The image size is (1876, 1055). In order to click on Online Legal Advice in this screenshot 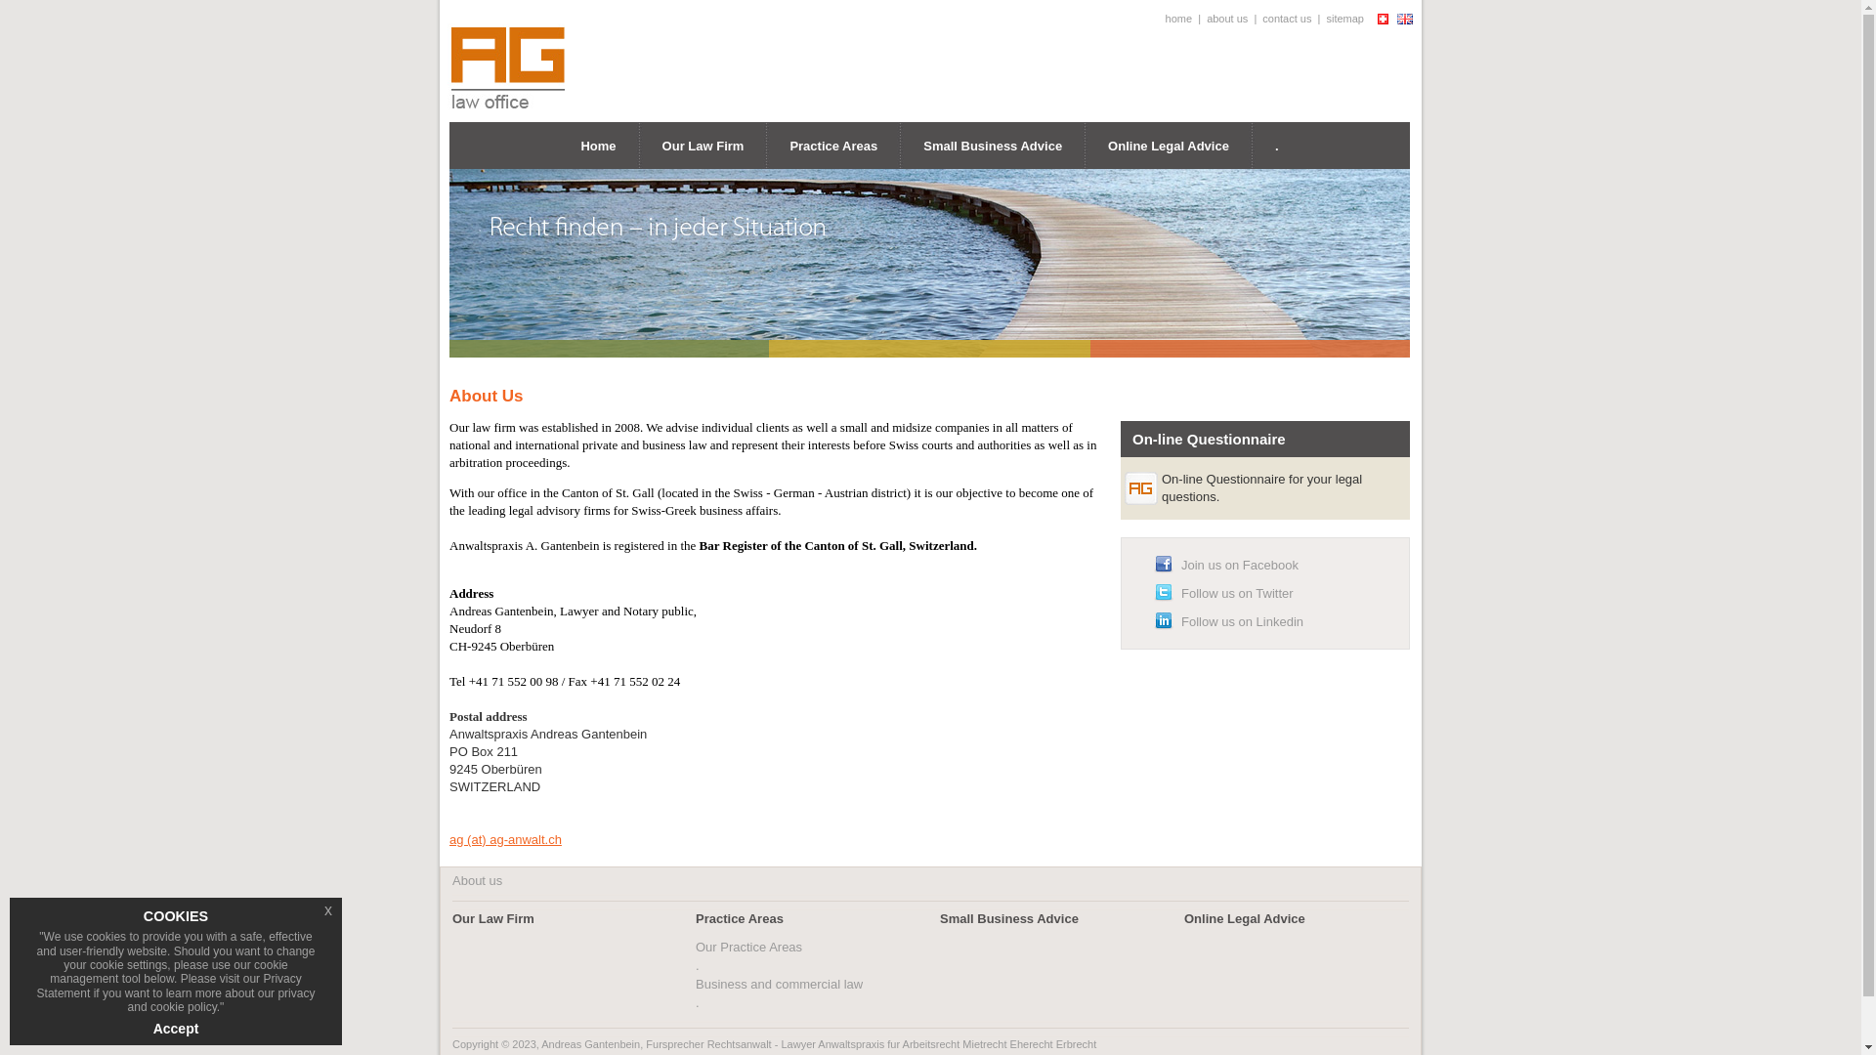, I will do `click(1245, 918)`.